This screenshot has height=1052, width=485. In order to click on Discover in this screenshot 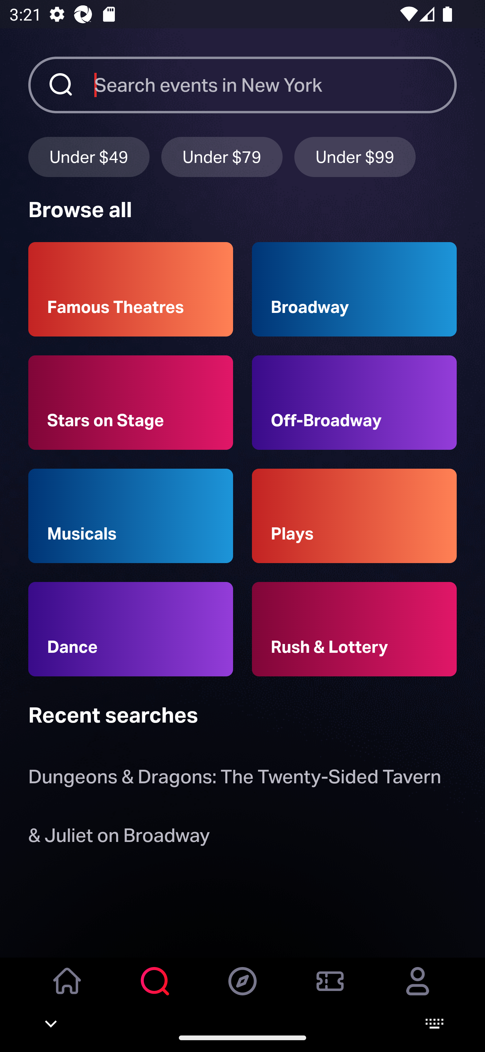, I will do `click(243, 990)`.